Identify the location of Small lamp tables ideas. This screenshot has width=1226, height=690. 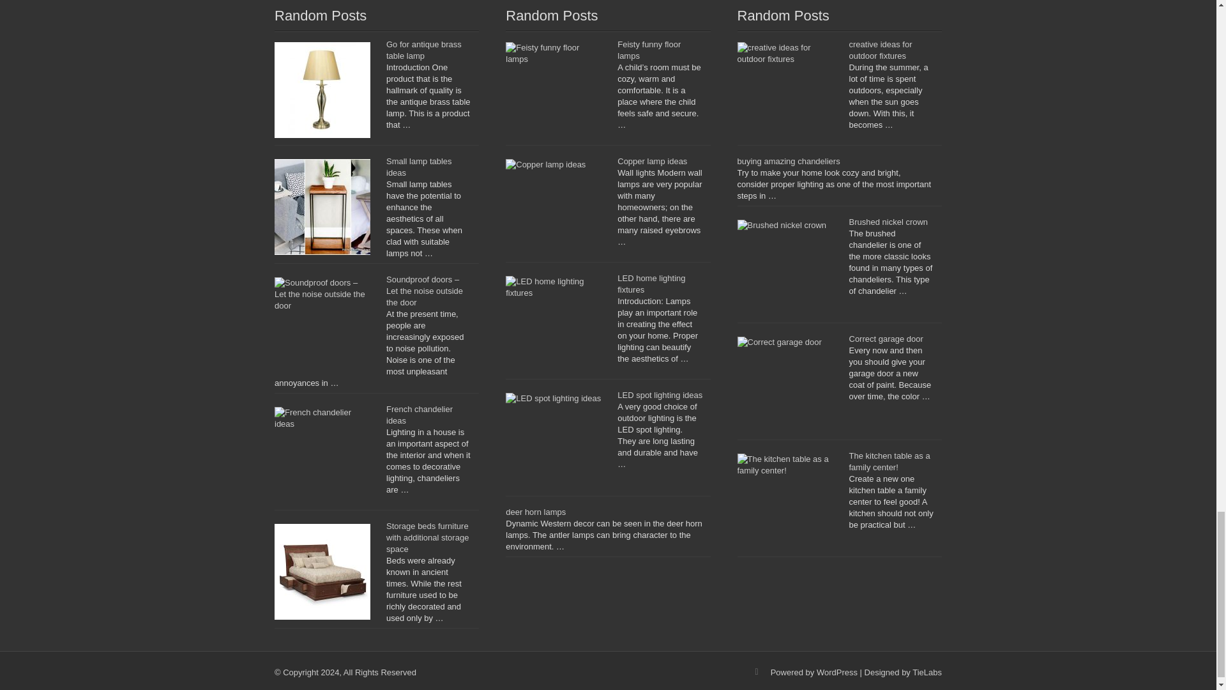
(419, 167).